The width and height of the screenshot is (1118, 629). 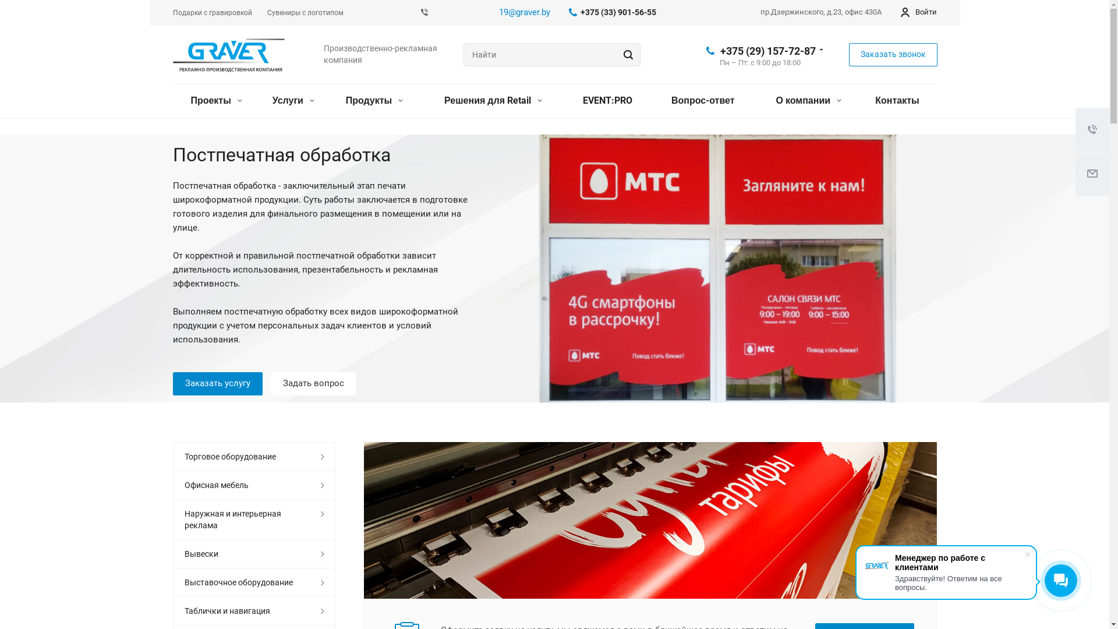 What do you see at coordinates (608, 101) in the screenshot?
I see `EVENT:PRO` at bounding box center [608, 101].